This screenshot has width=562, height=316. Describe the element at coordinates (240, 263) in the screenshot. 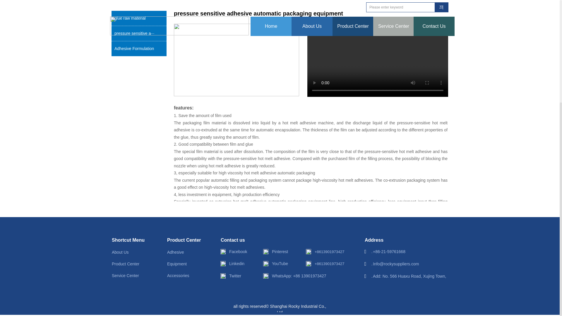

I see `Linkedin` at that location.